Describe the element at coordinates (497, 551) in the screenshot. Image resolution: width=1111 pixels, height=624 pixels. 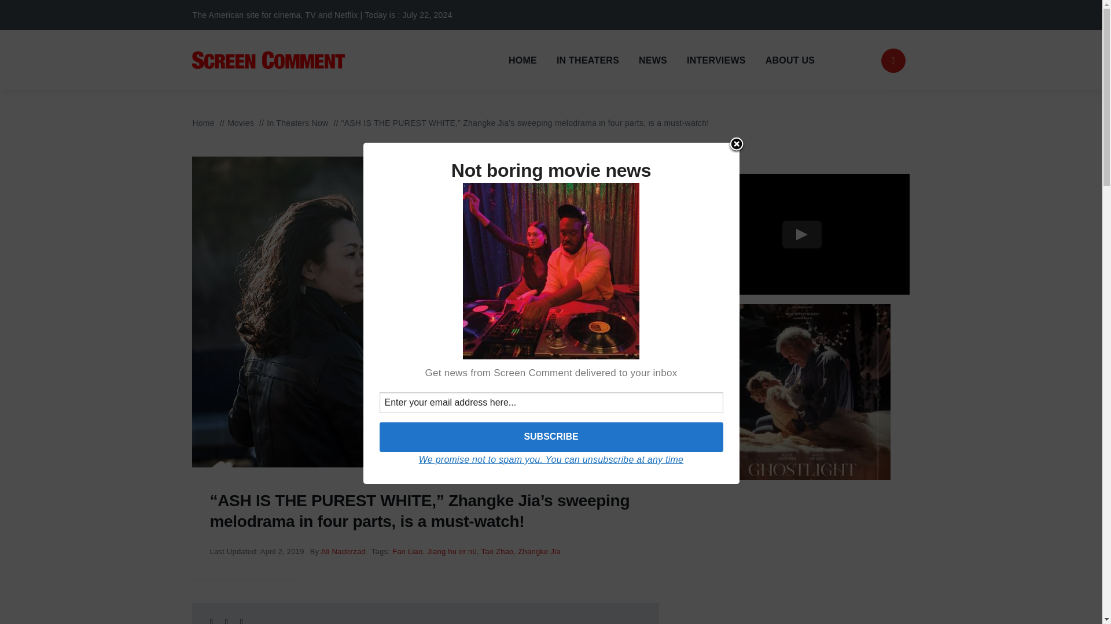
I see `Tao Zhao` at that location.